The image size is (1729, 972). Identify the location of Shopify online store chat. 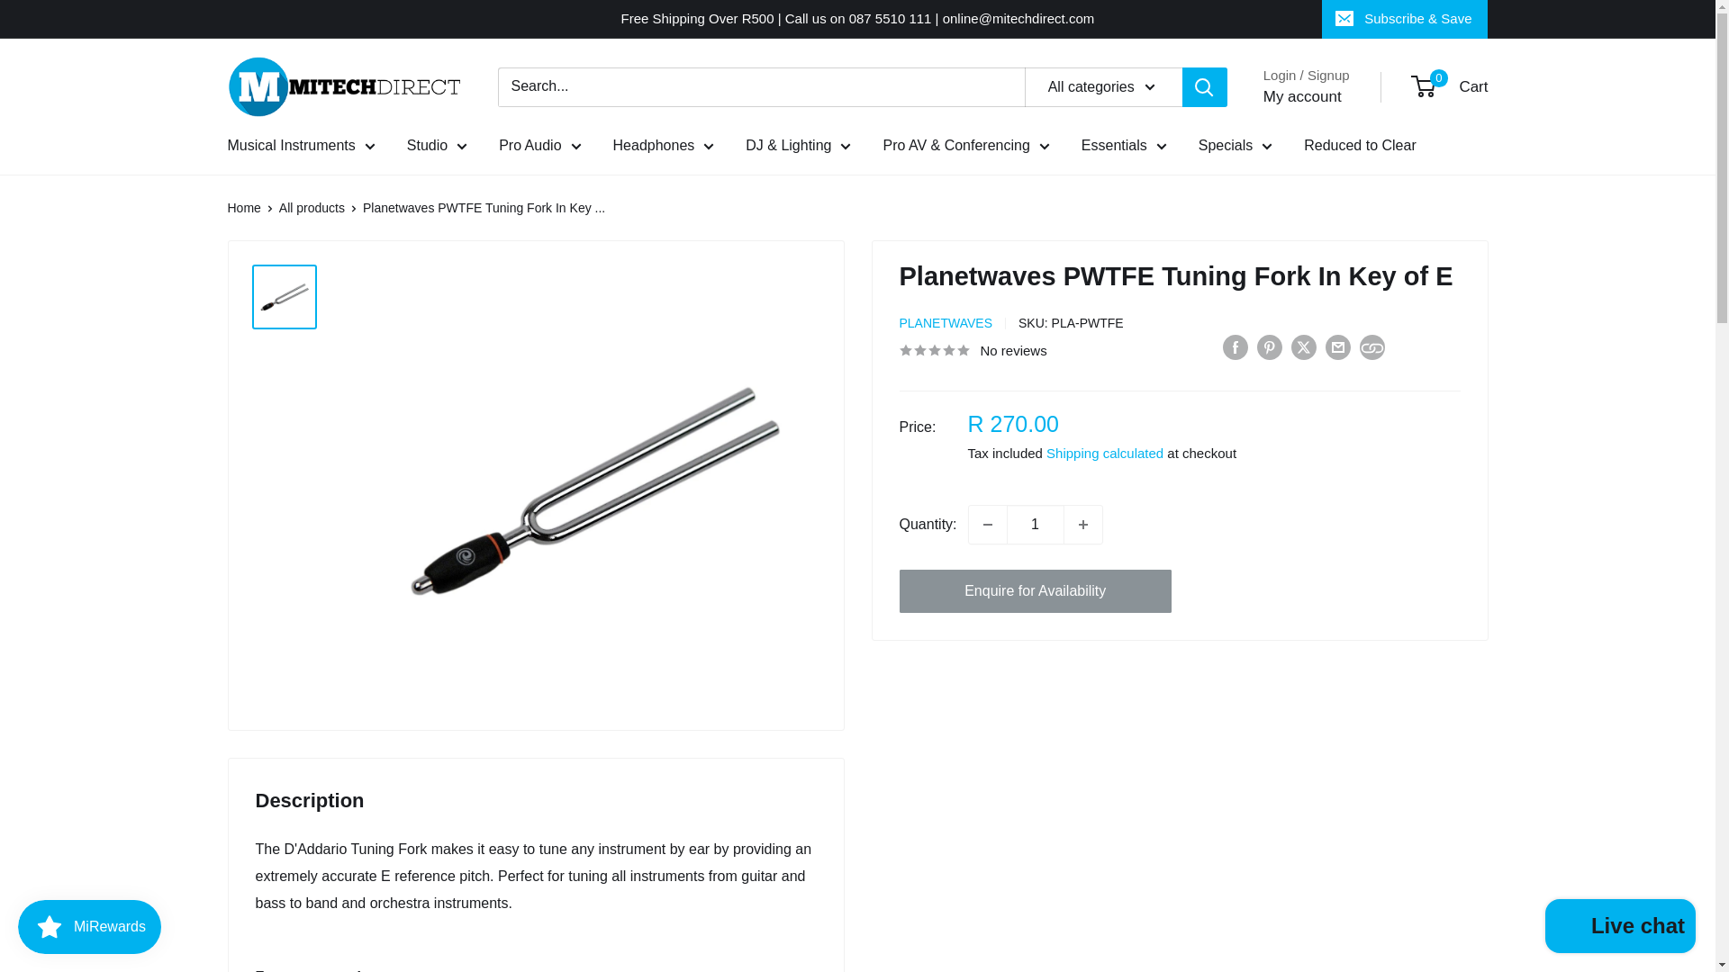
(1621, 928).